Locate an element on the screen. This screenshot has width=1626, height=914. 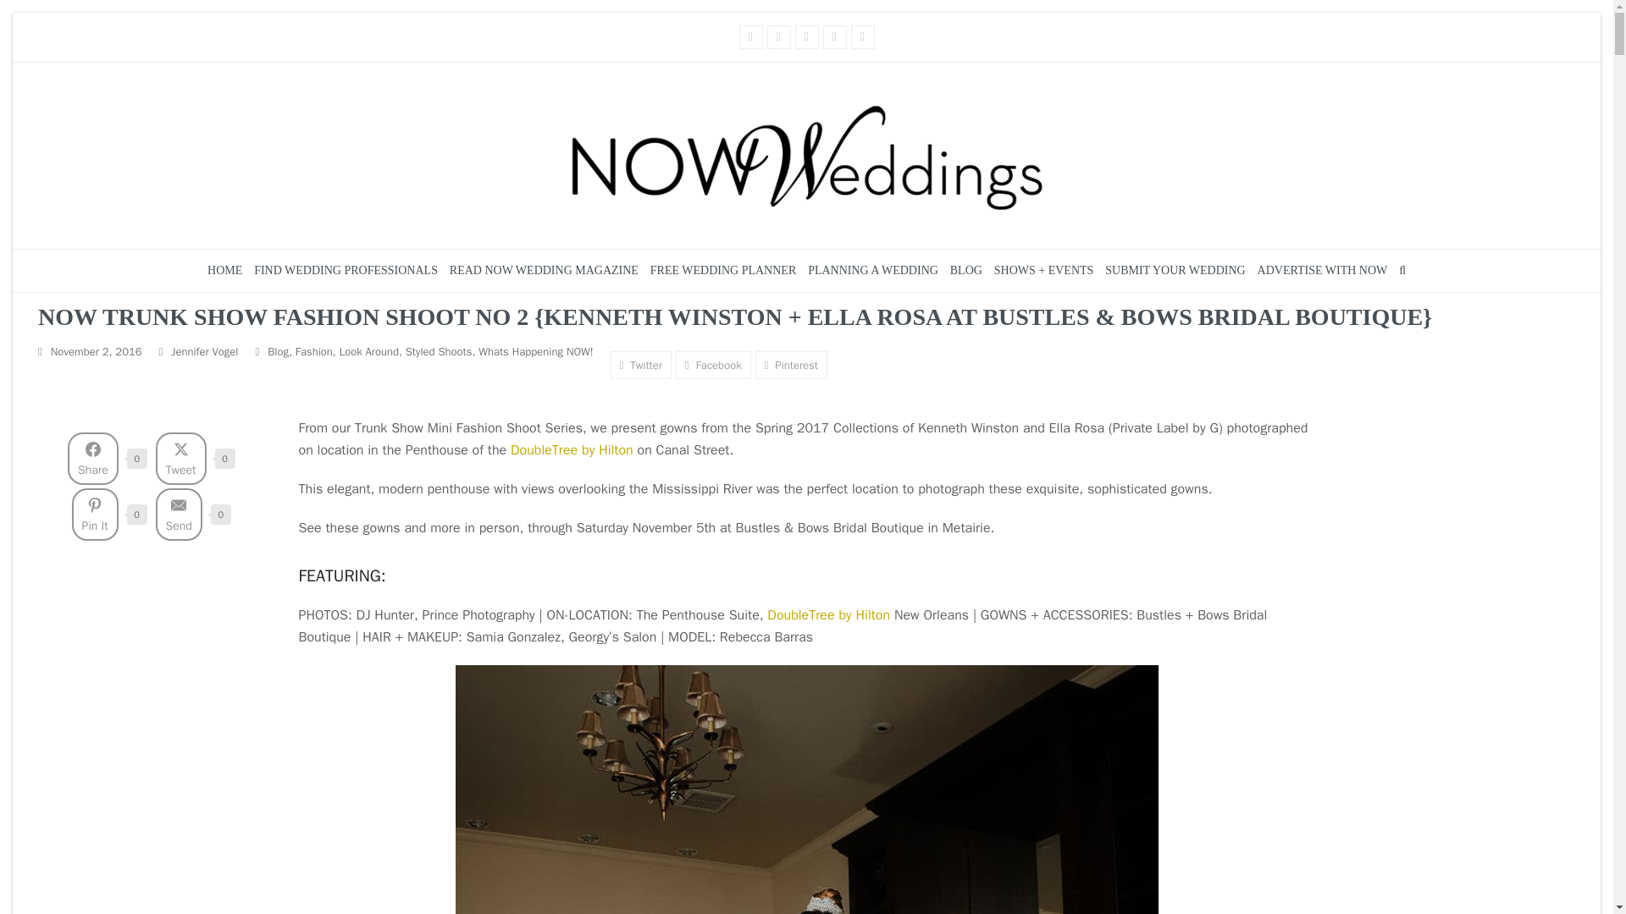
Styled Shoots is located at coordinates (439, 350).